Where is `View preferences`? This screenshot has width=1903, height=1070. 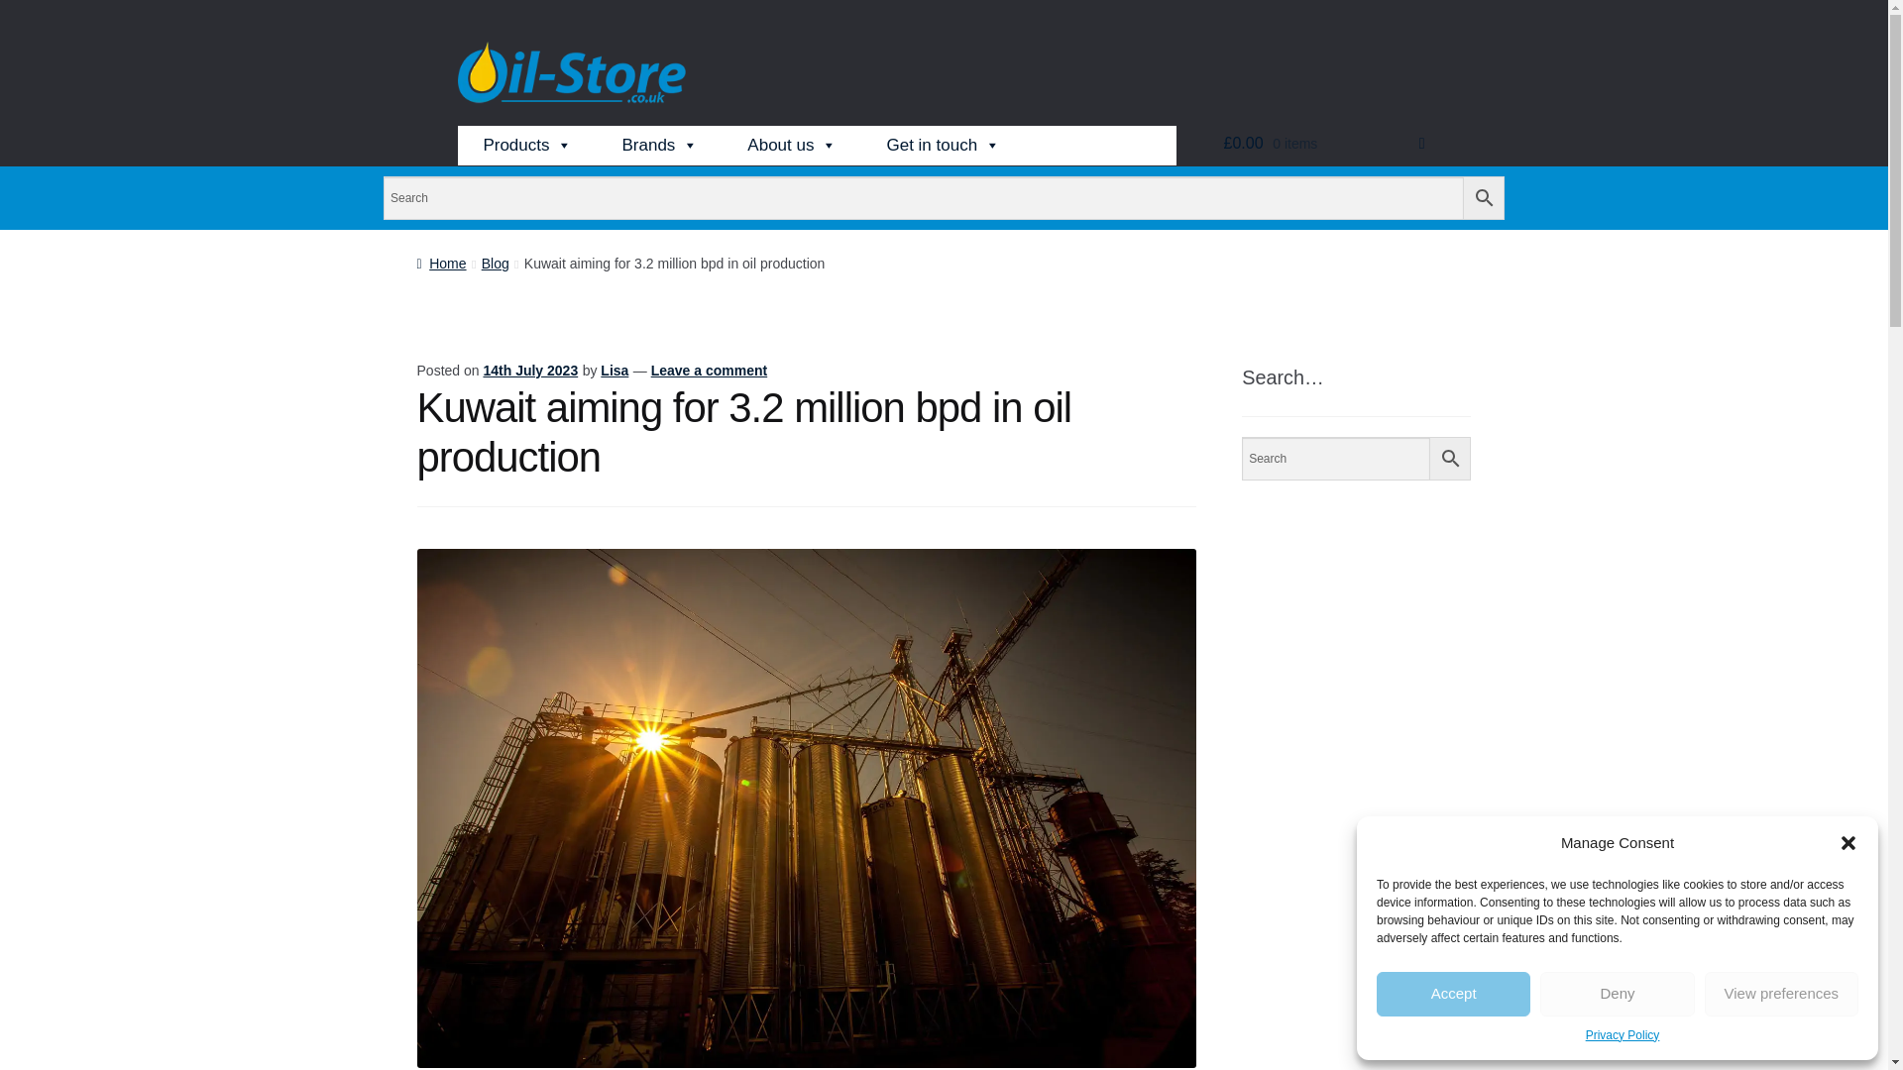 View preferences is located at coordinates (1782, 994).